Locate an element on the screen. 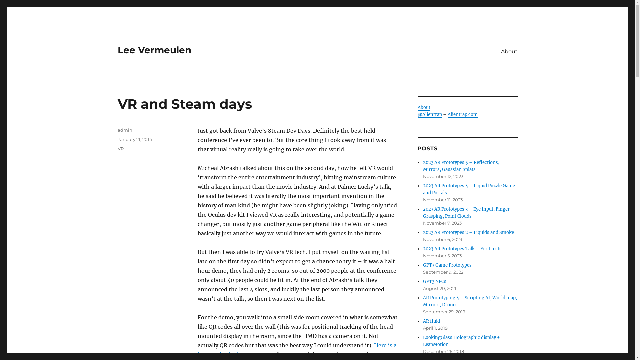 The height and width of the screenshot is (360, 640). LookingGlass Holographic display + LeapMotion is located at coordinates (461, 341).